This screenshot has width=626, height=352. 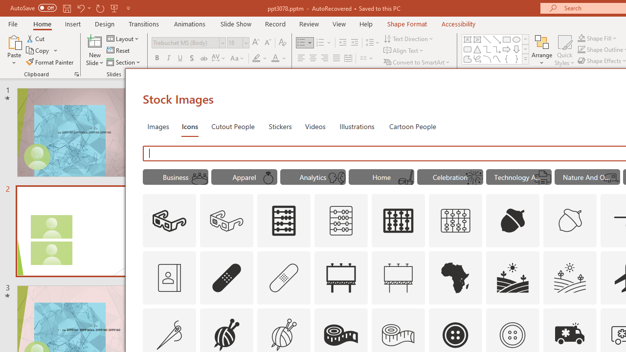 I want to click on "Apparel" Icons., so click(x=245, y=177).